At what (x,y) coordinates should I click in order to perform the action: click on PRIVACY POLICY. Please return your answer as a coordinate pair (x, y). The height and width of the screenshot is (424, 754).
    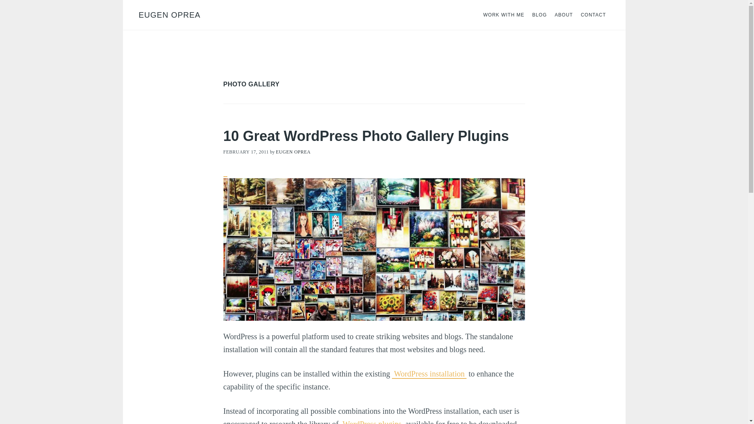
    Looking at the image, I should click on (288, 408).